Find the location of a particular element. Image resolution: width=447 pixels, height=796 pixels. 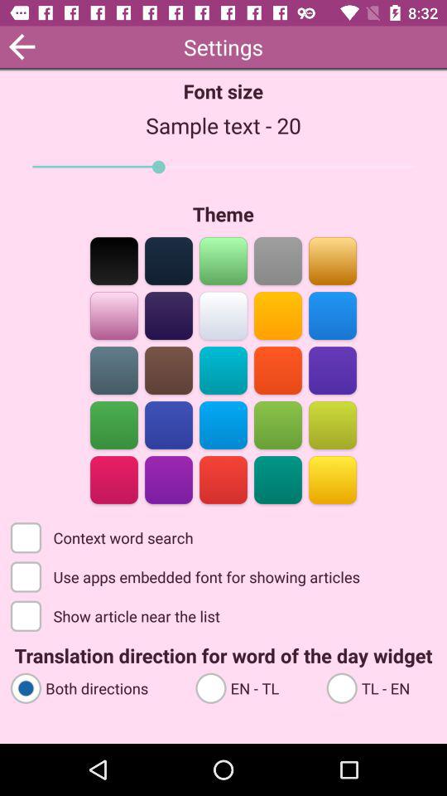

choose this color is located at coordinates (278, 315).